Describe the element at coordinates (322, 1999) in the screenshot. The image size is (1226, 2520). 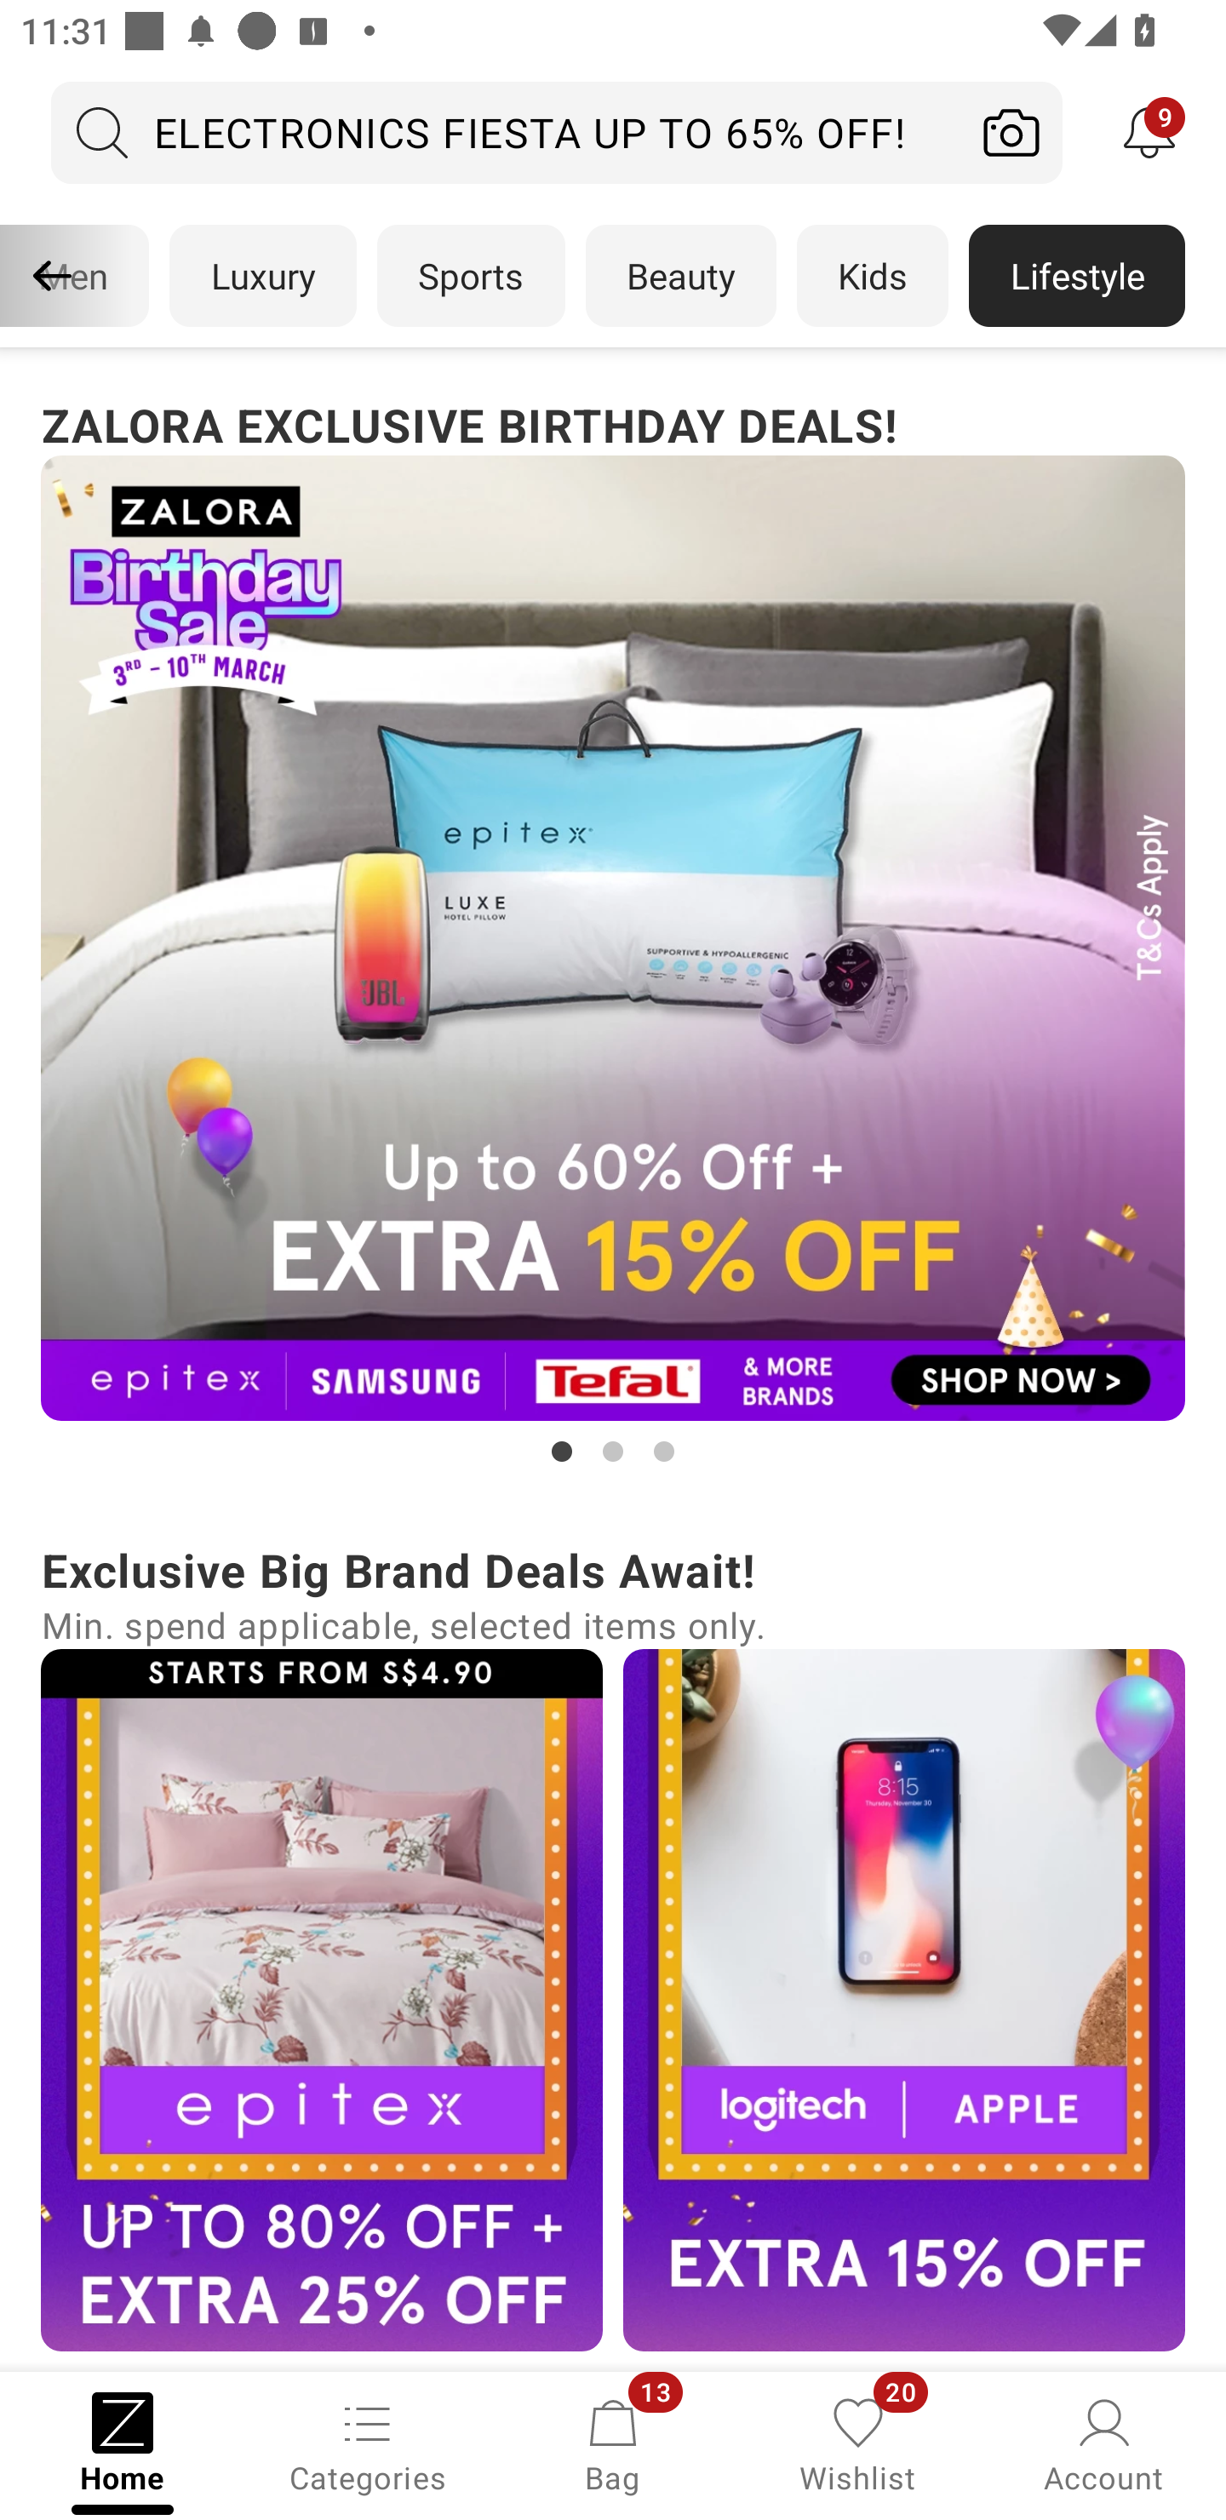
I see `Campaign banner` at that location.